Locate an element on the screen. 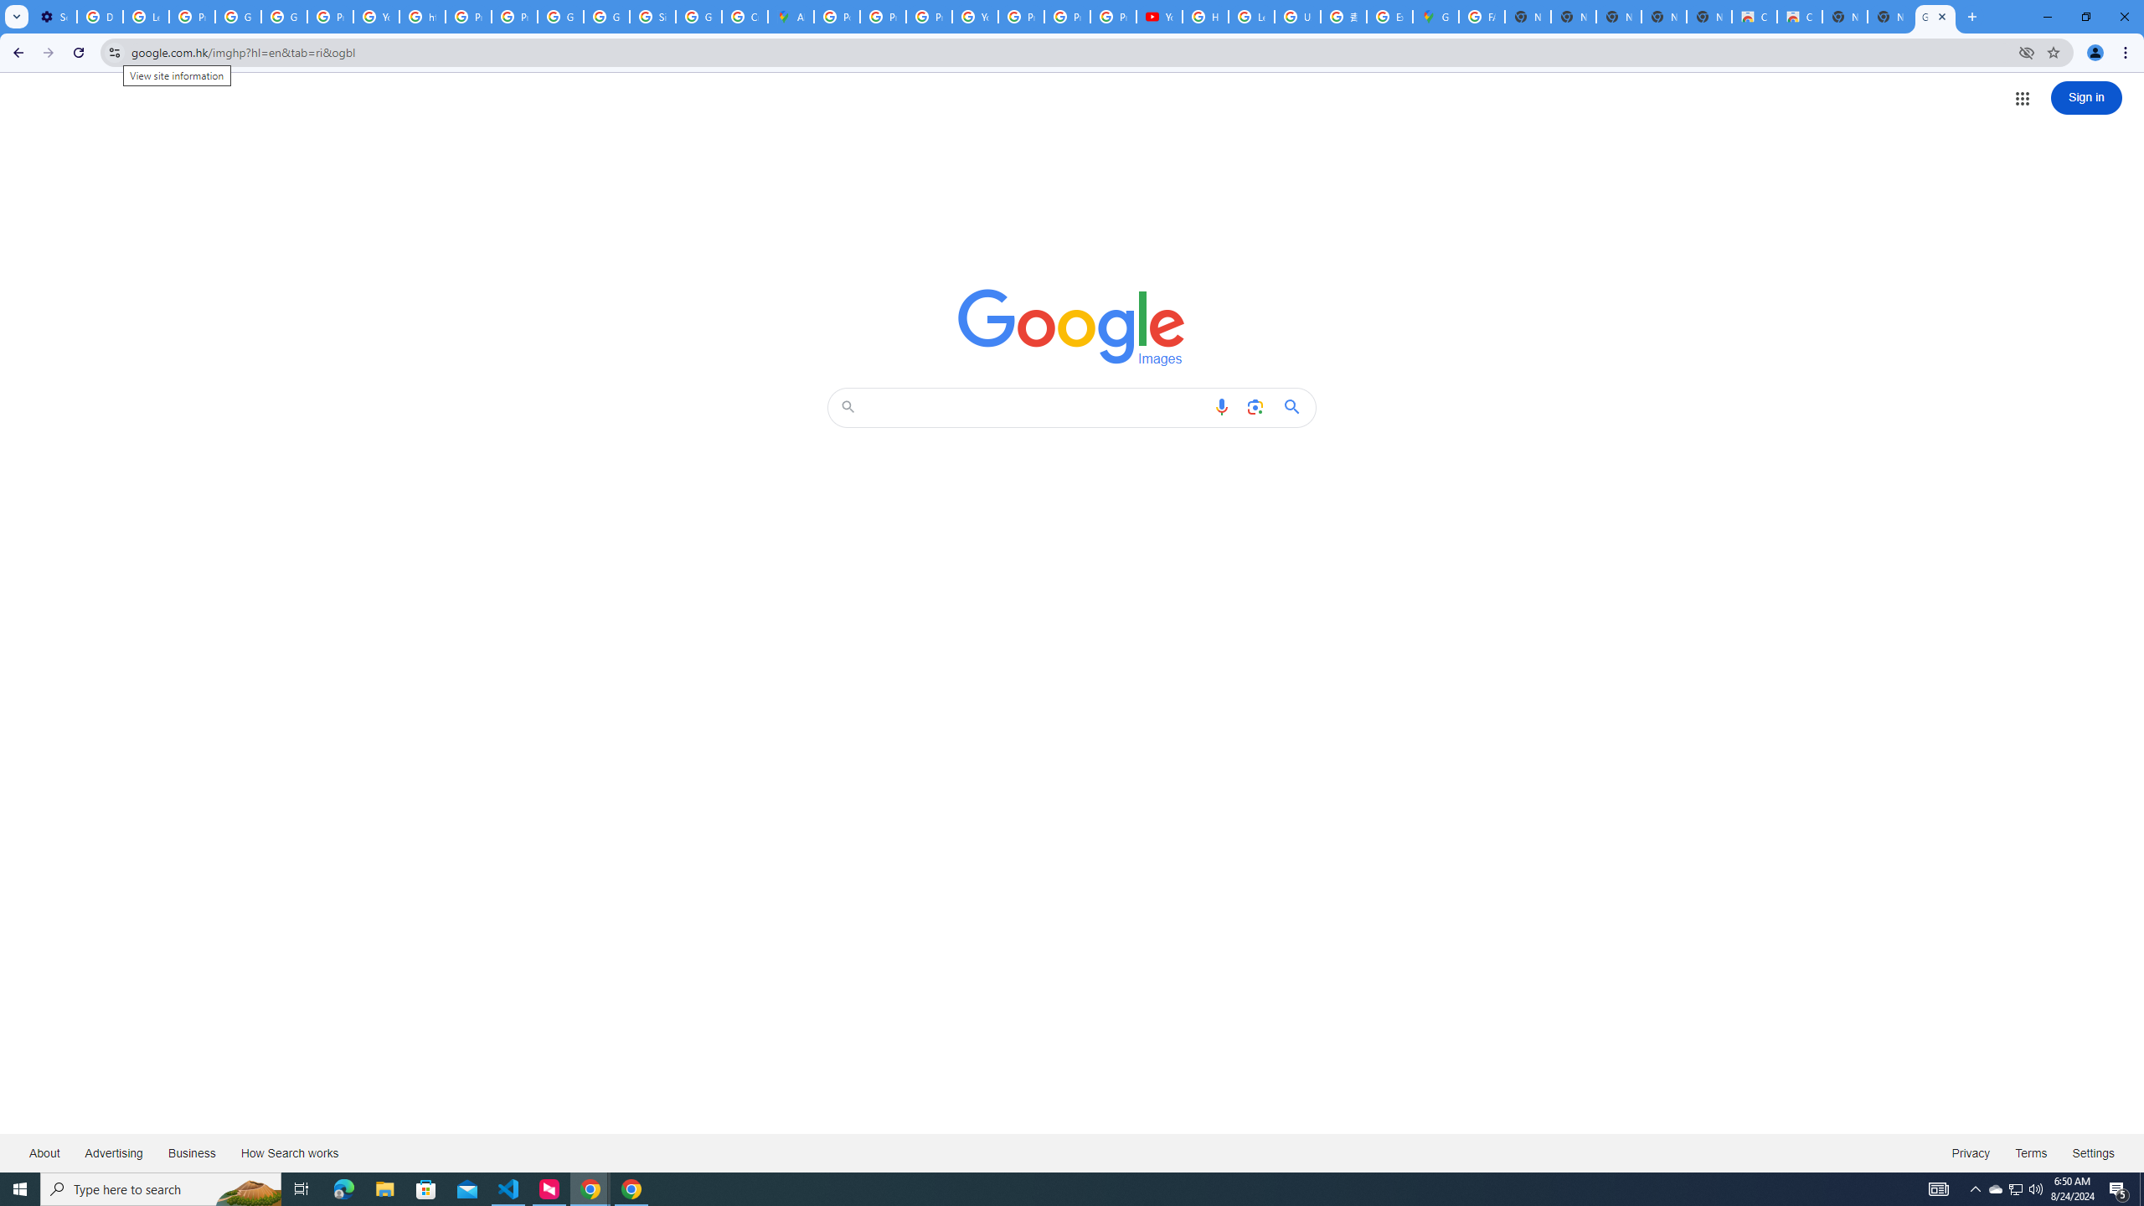  Privacy Help Center - Policies Help is located at coordinates (883, 17).